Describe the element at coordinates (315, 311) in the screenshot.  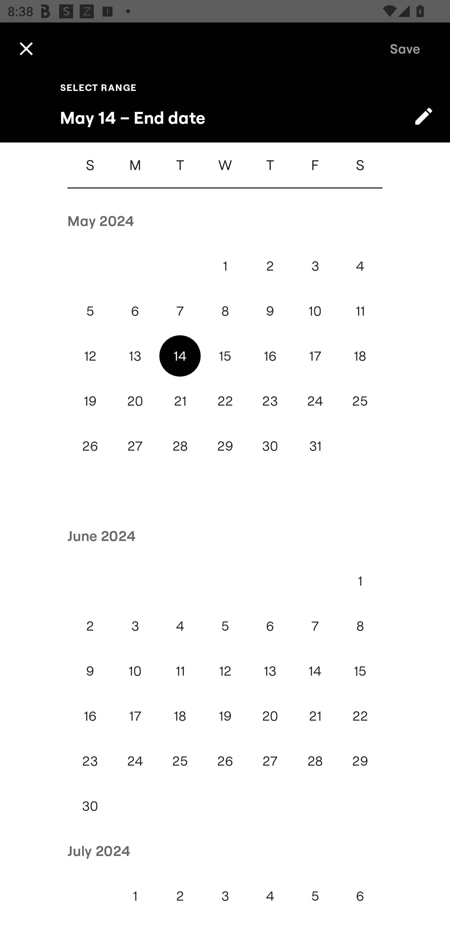
I see `10 Fri, May 10` at that location.